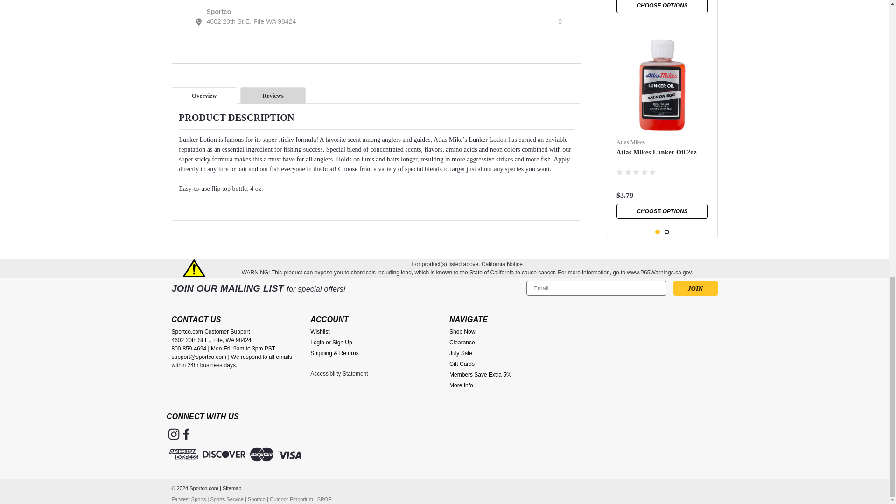  What do you see at coordinates (662, 84) in the screenshot?
I see `Atlas Mikes Lunker Oil 2oz` at bounding box center [662, 84].